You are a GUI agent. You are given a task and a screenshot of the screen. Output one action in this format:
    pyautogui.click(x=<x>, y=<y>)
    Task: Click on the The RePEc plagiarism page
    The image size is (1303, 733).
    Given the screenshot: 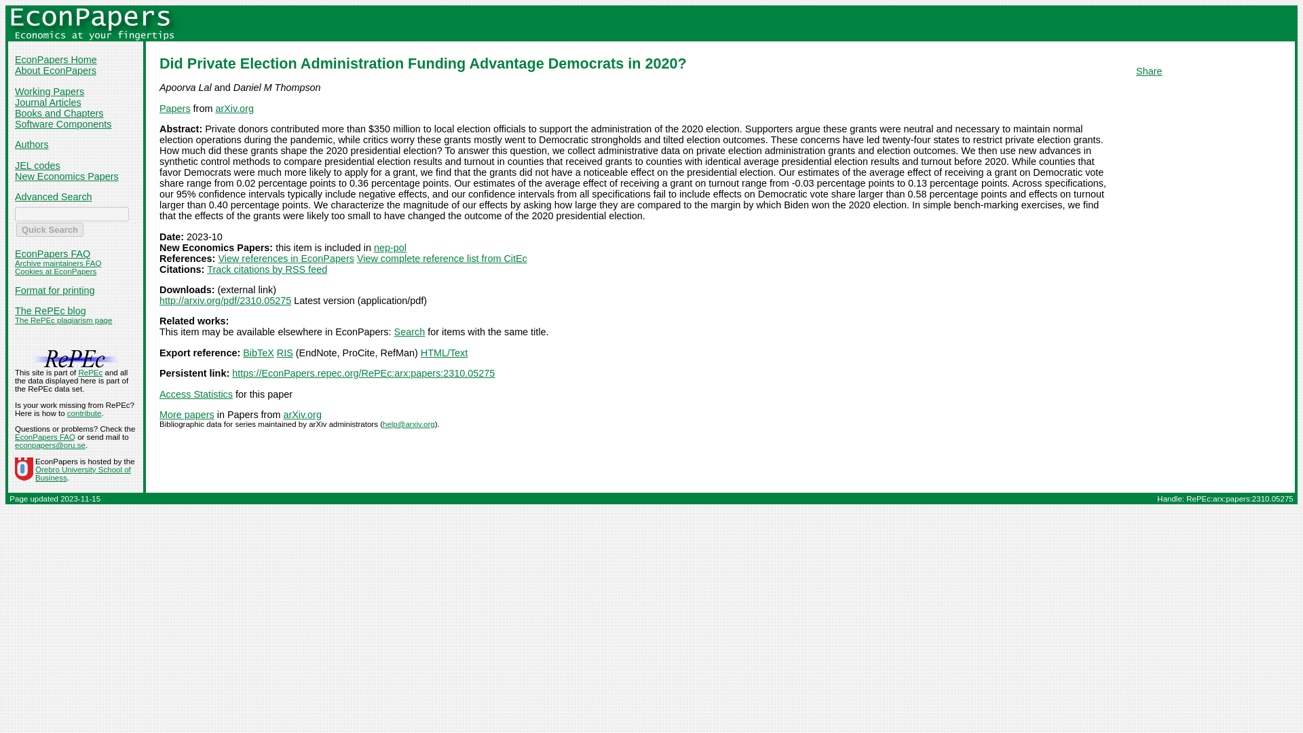 What is the action you would take?
    pyautogui.click(x=63, y=320)
    